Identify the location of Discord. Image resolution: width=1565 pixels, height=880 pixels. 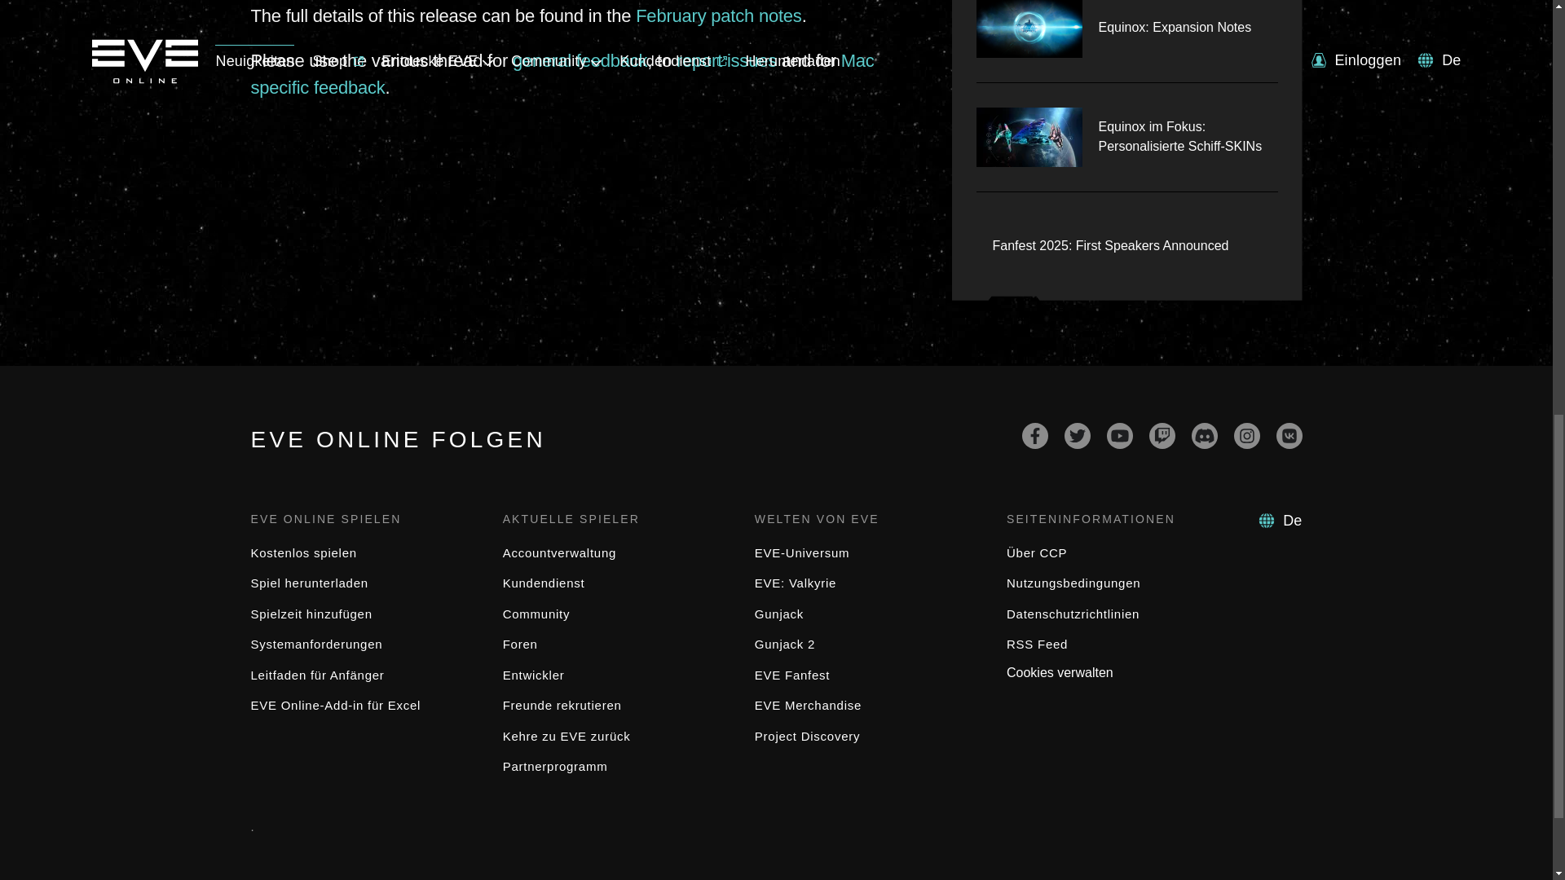
(1204, 435).